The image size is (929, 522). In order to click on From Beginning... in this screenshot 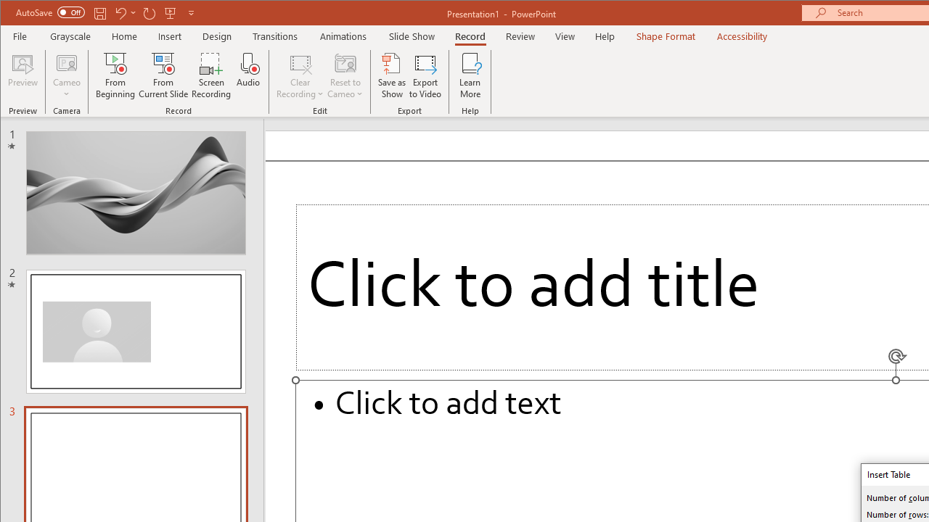, I will do `click(116, 75)`.